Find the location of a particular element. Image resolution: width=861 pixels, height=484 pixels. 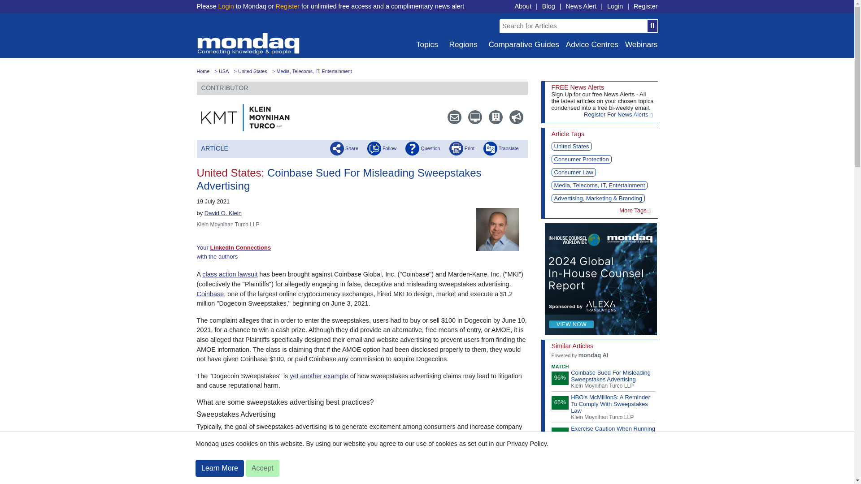

Topics   is located at coordinates (426, 44).